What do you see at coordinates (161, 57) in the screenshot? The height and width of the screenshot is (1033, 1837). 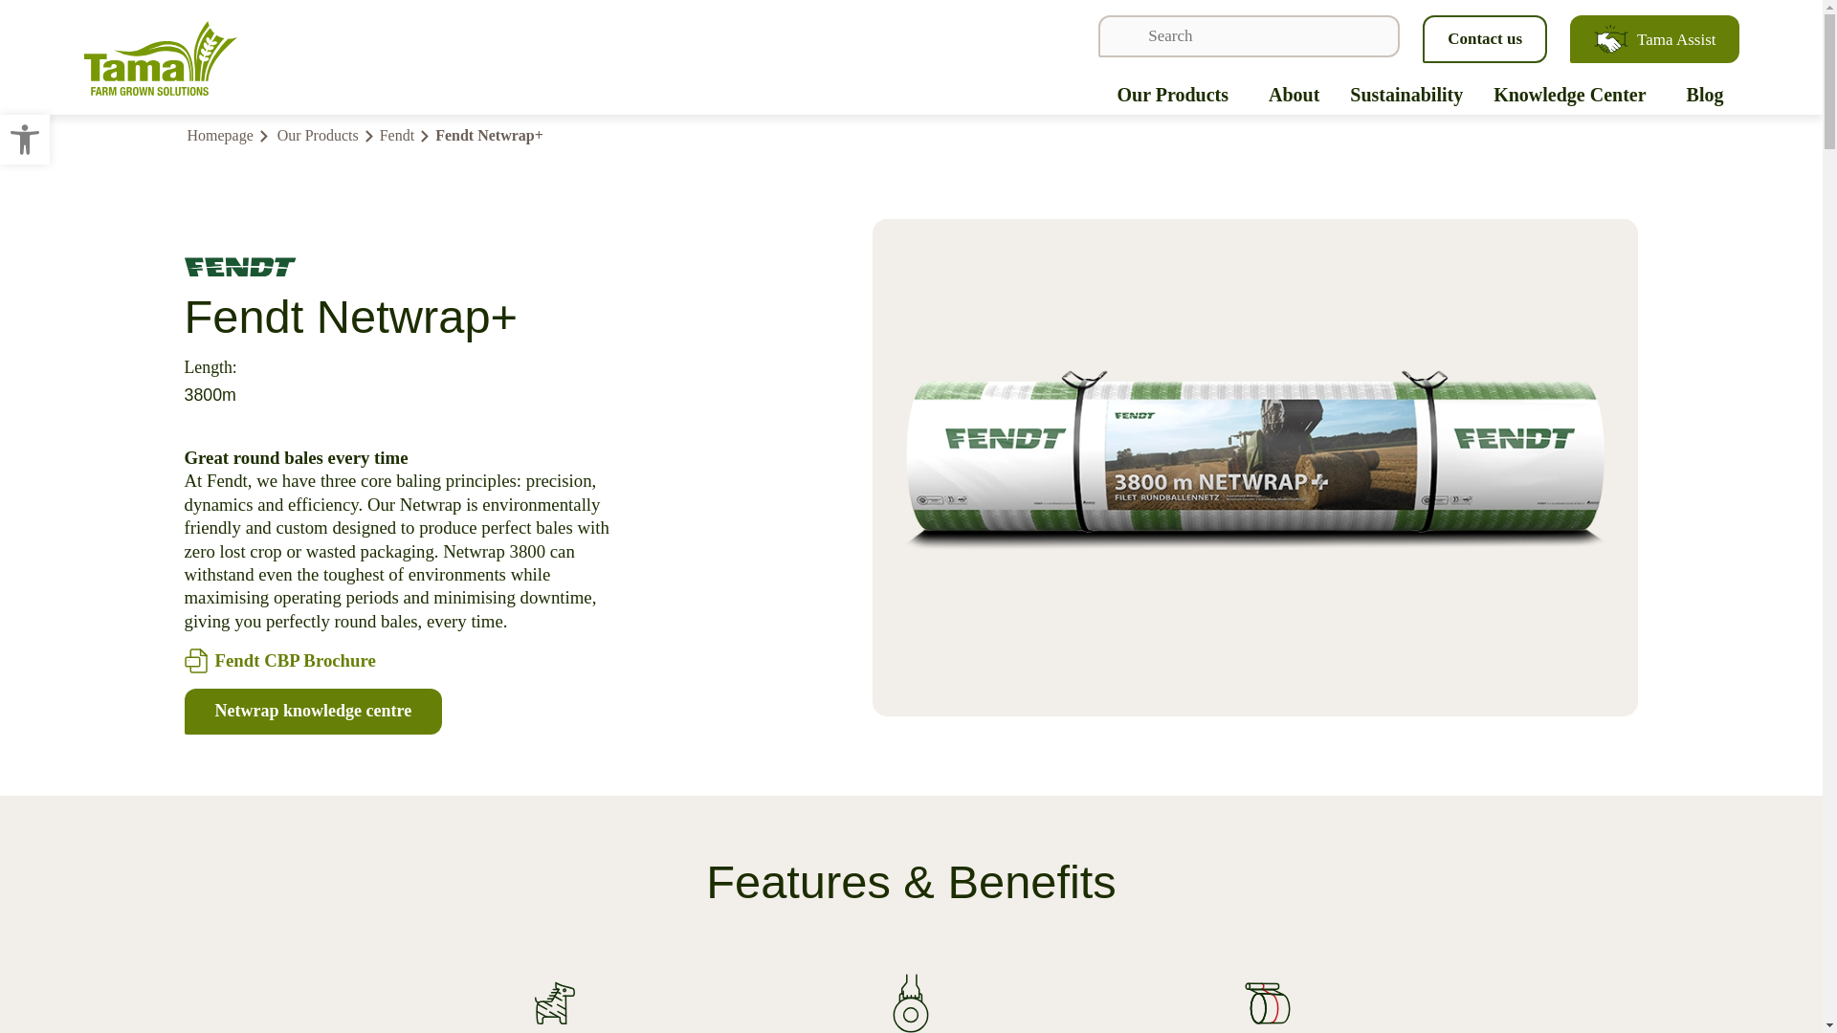 I see `Homepage` at bounding box center [161, 57].